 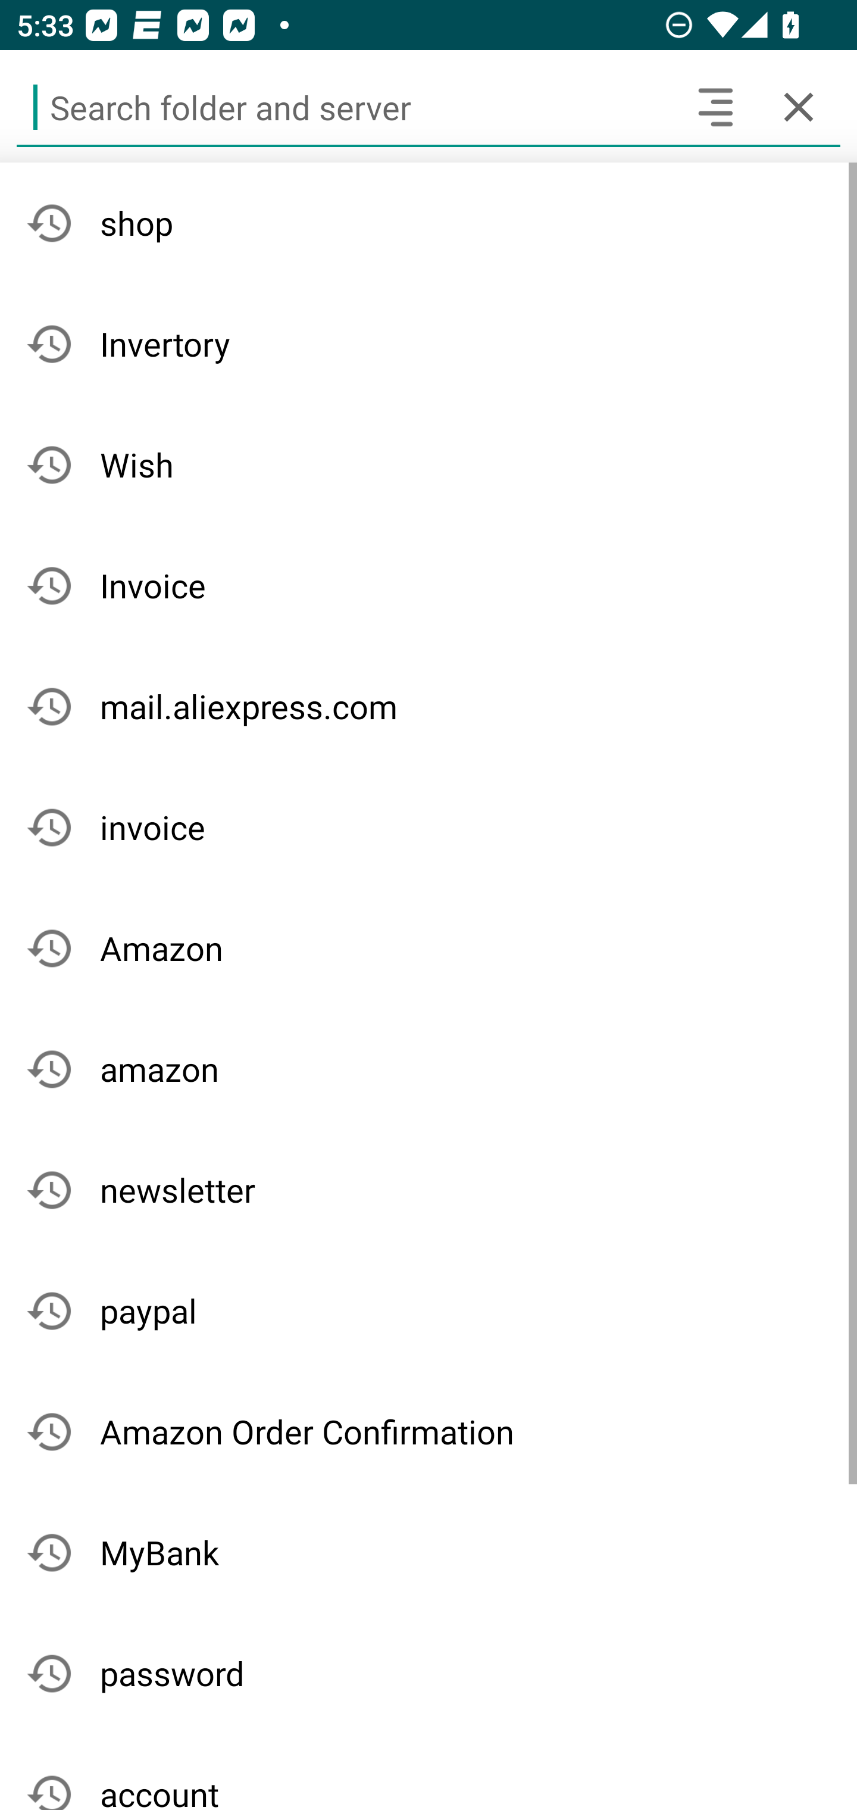 What do you see at coordinates (715, 107) in the screenshot?
I see `Search headers and text` at bounding box center [715, 107].